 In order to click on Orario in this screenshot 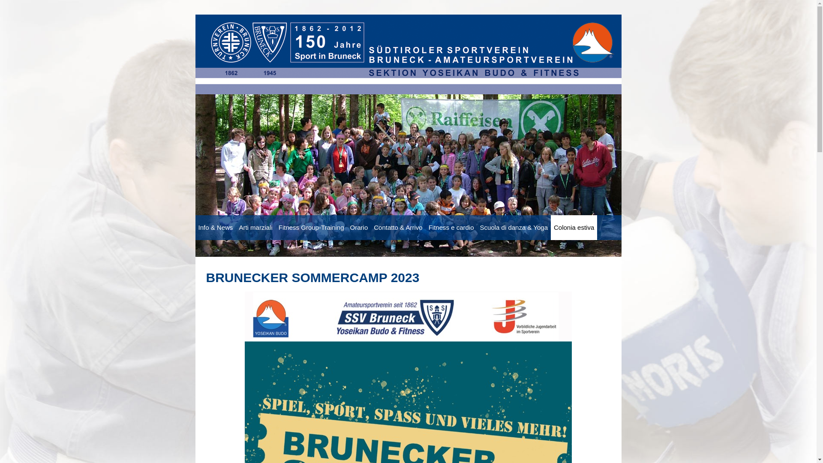, I will do `click(359, 228)`.